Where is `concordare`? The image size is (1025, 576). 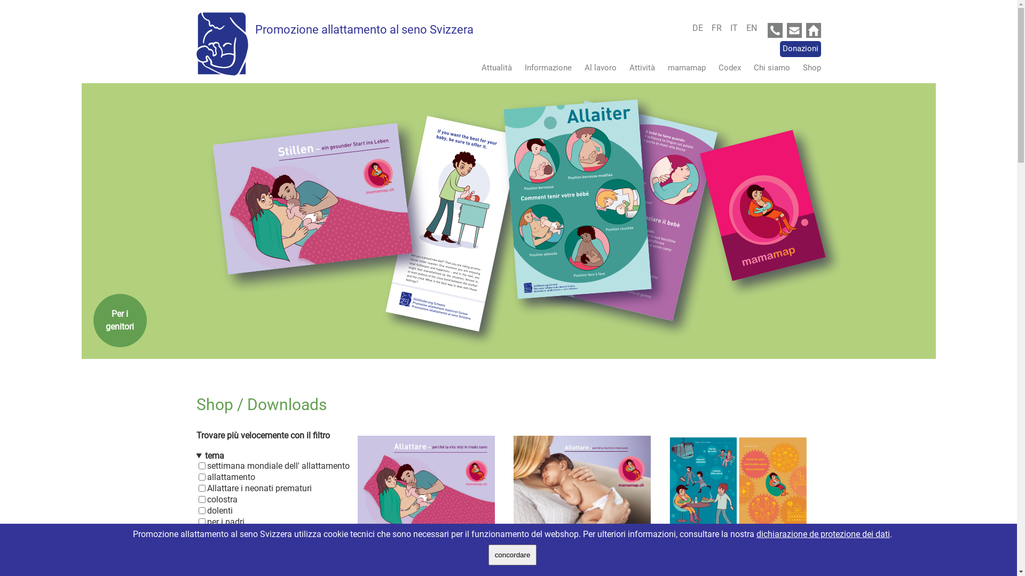 concordare is located at coordinates (512, 555).